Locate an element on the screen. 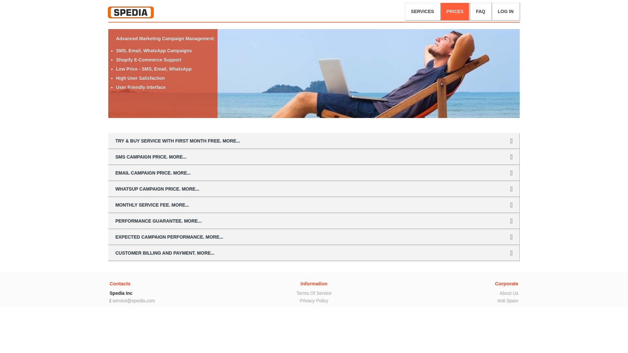  CUSTOMER BILLING AND PAYMENT. MORE... is located at coordinates (314, 253).